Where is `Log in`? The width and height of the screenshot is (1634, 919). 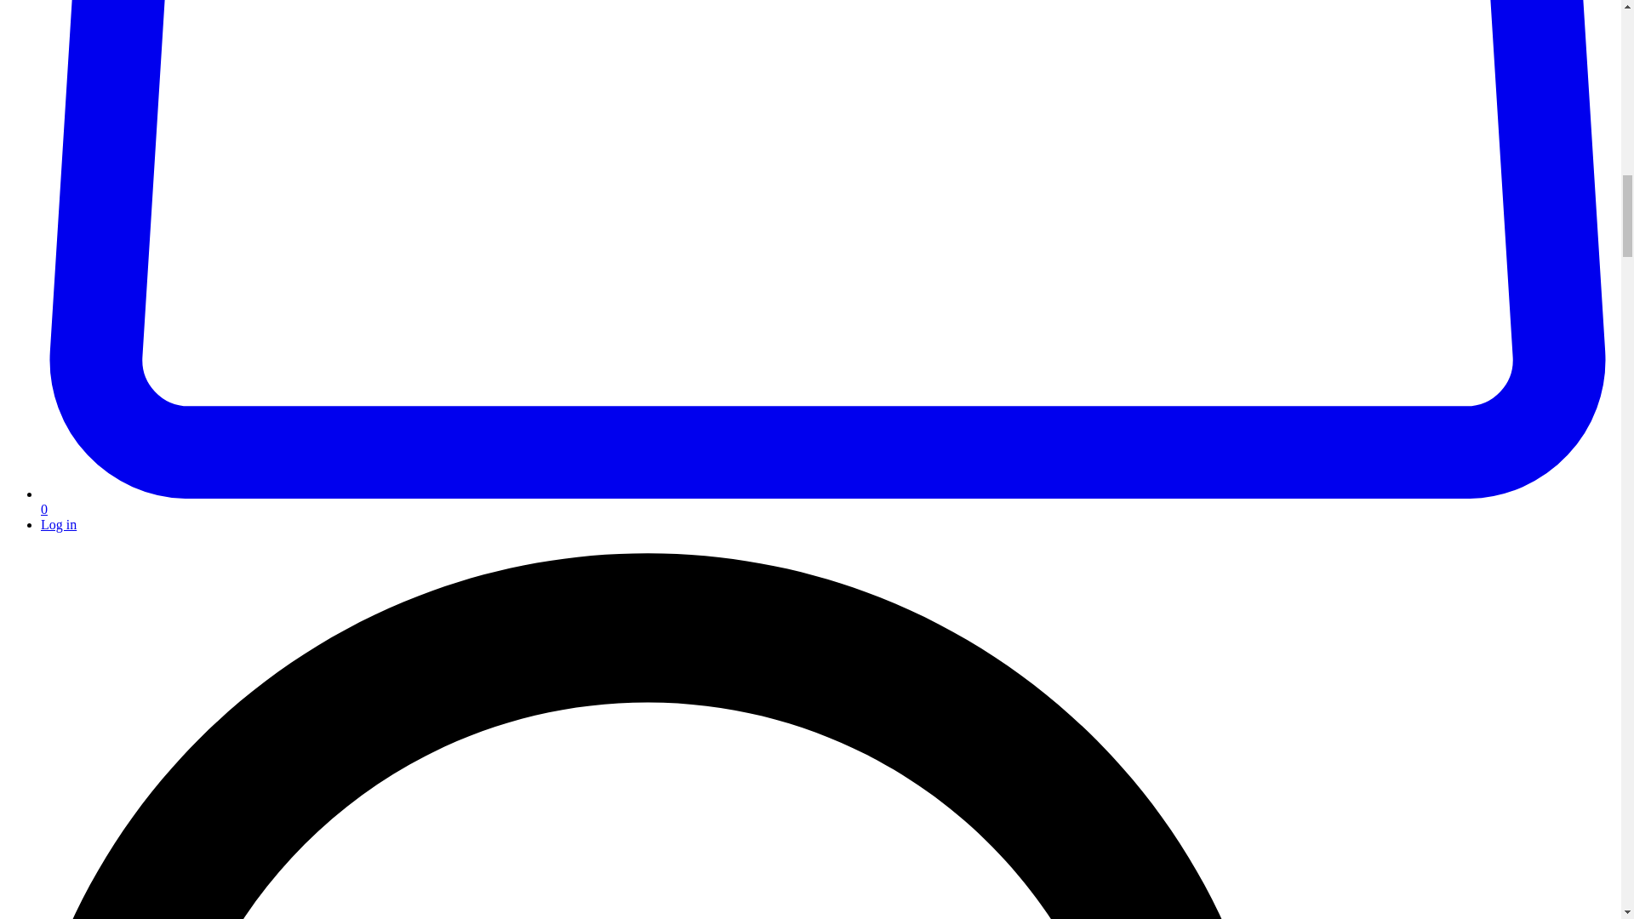 Log in is located at coordinates (59, 524).